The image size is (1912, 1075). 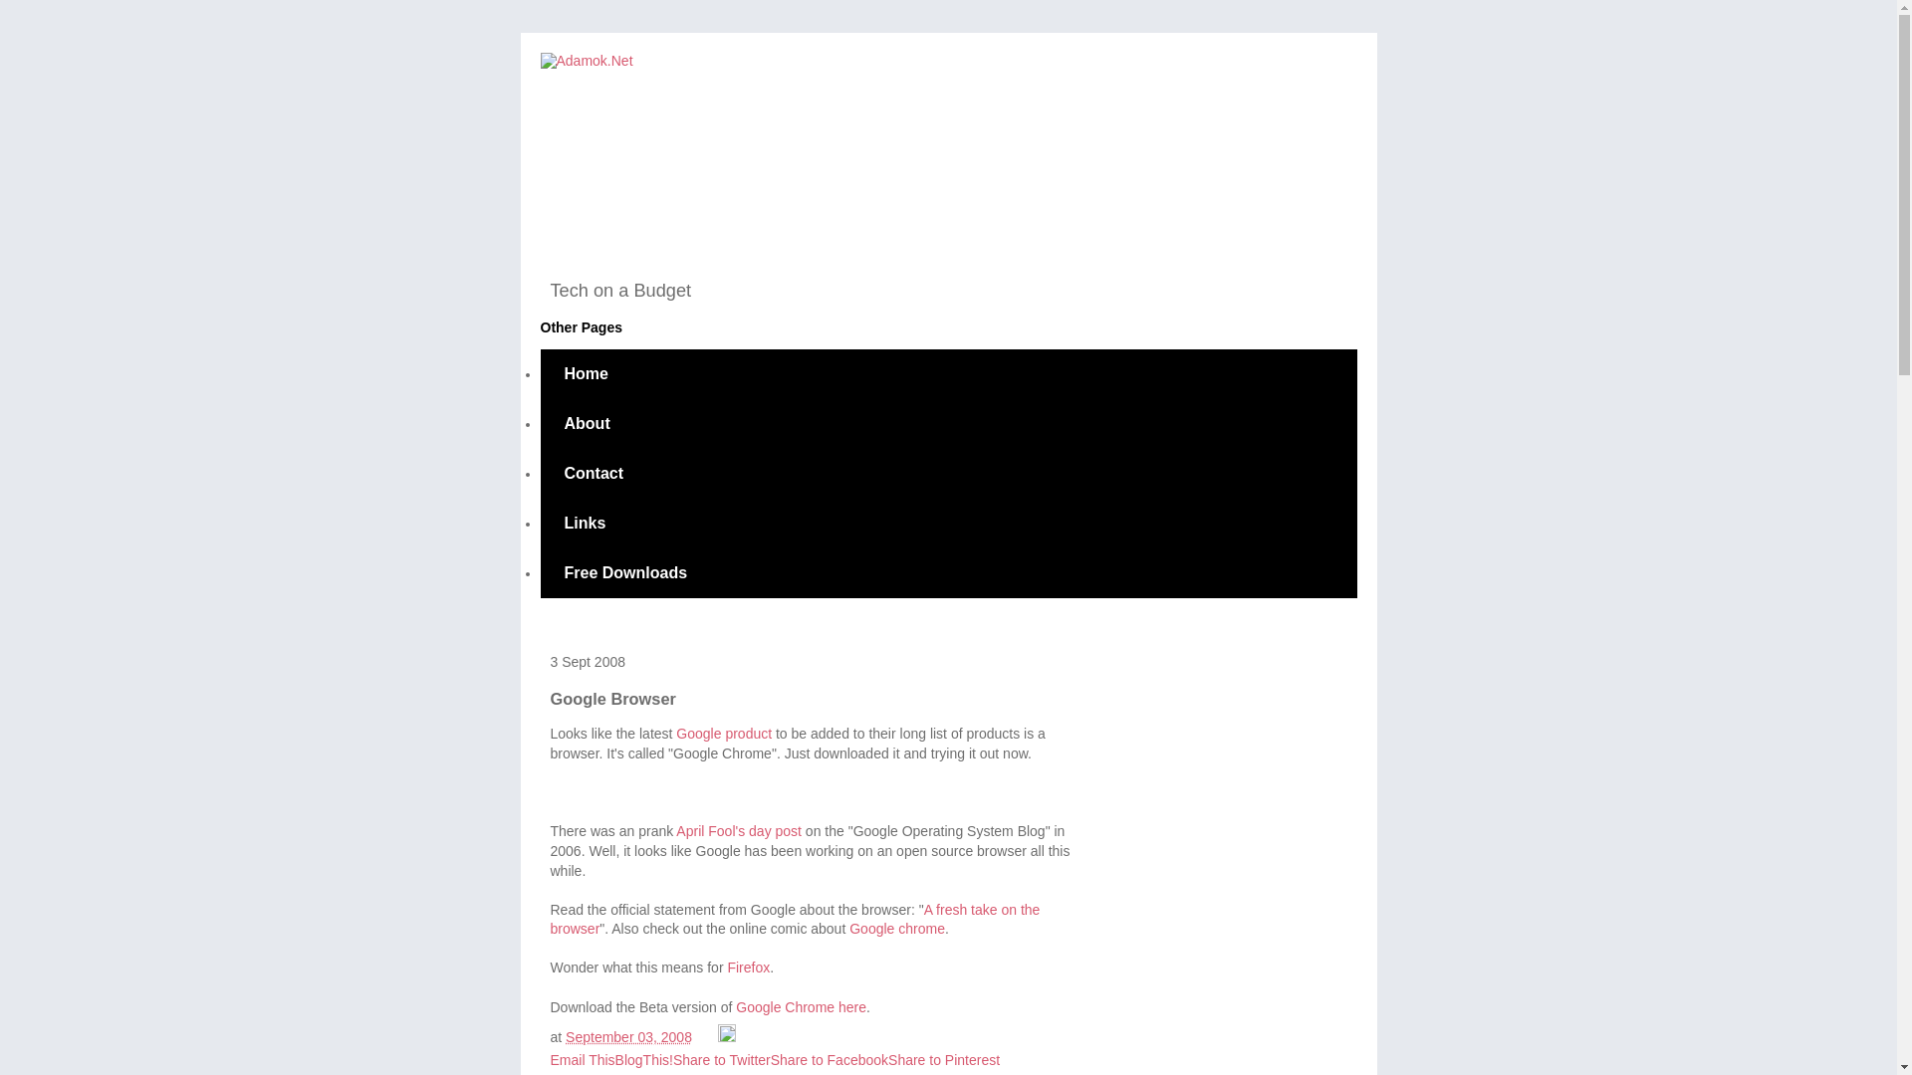 I want to click on Share to Twitter, so click(x=721, y=1060).